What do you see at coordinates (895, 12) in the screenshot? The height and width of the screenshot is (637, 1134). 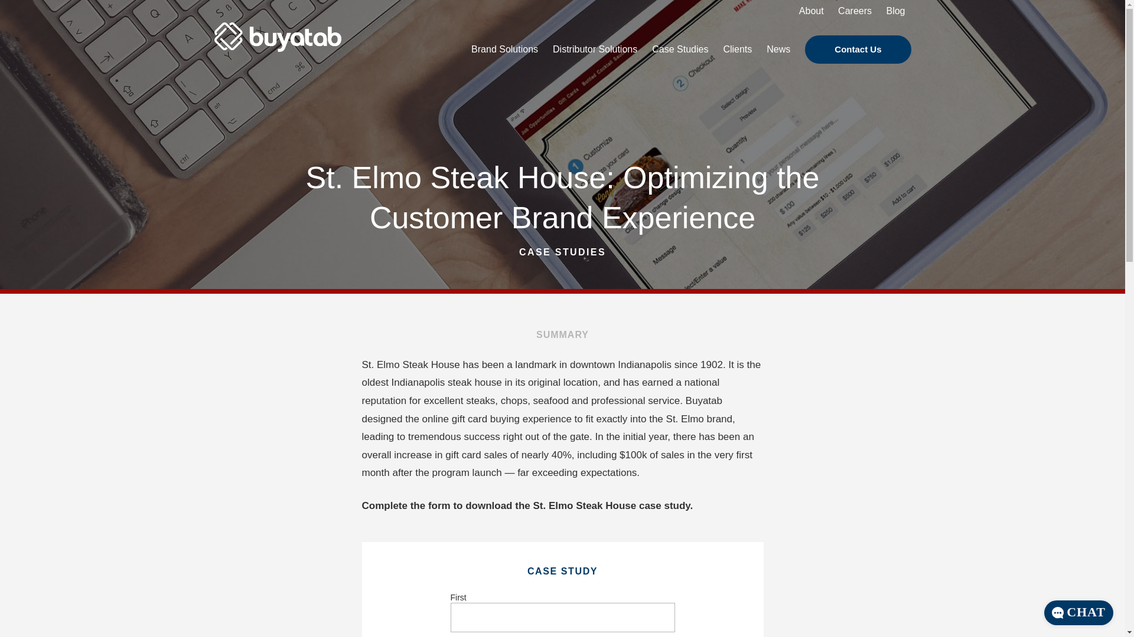 I see `Blog` at bounding box center [895, 12].